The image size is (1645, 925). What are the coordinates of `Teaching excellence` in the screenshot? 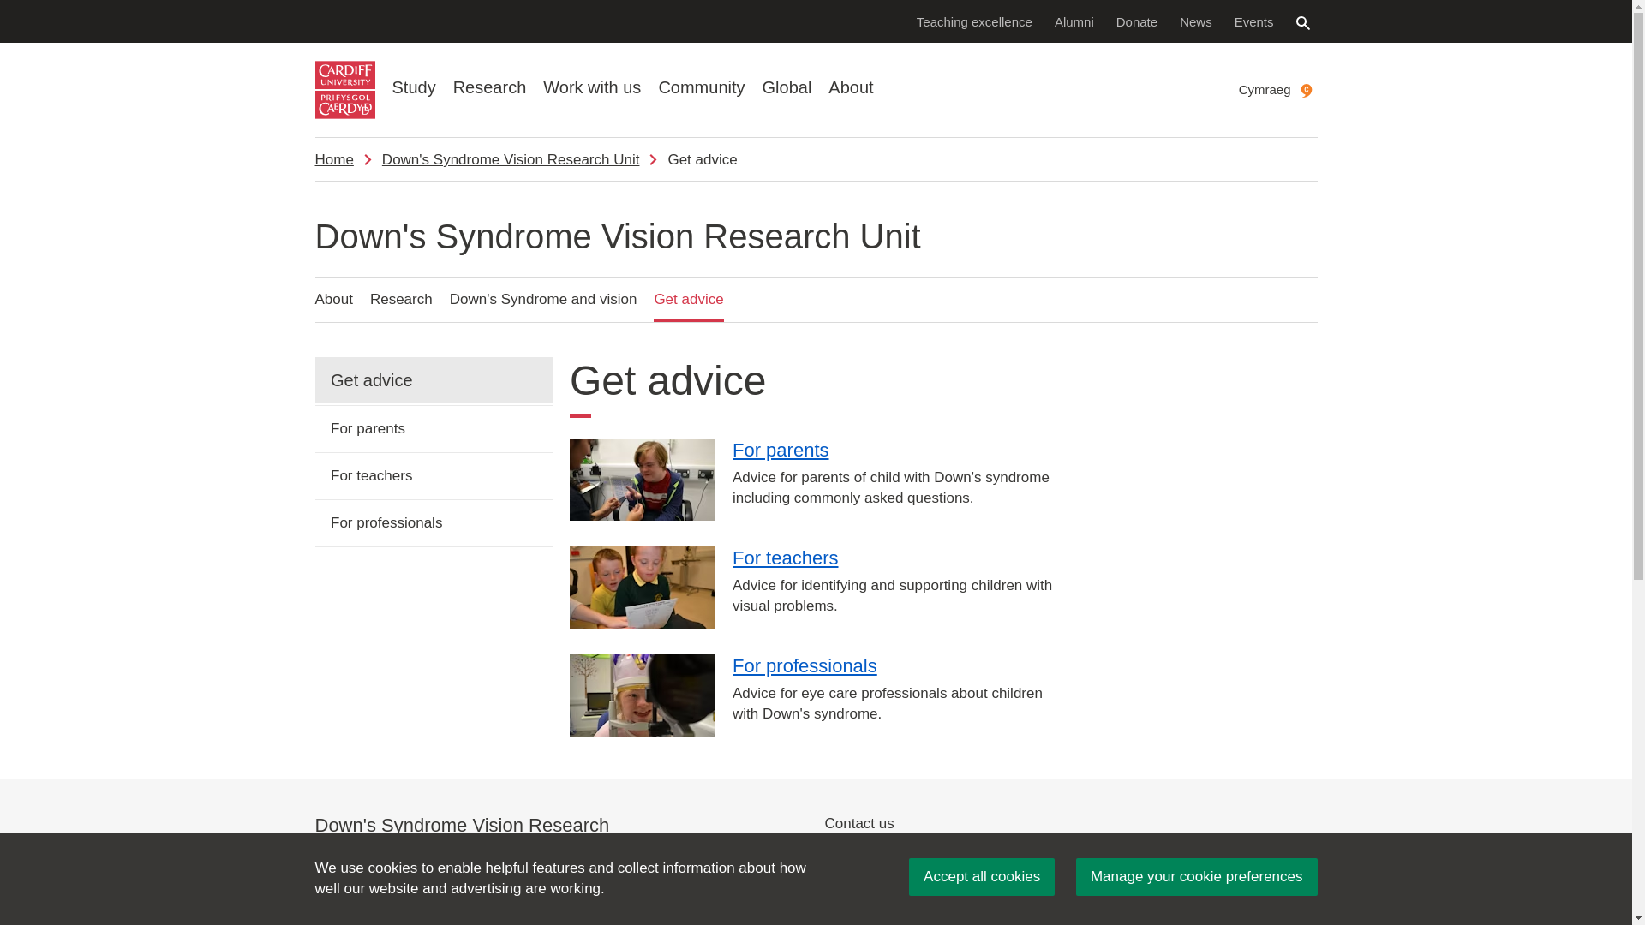 It's located at (974, 21).